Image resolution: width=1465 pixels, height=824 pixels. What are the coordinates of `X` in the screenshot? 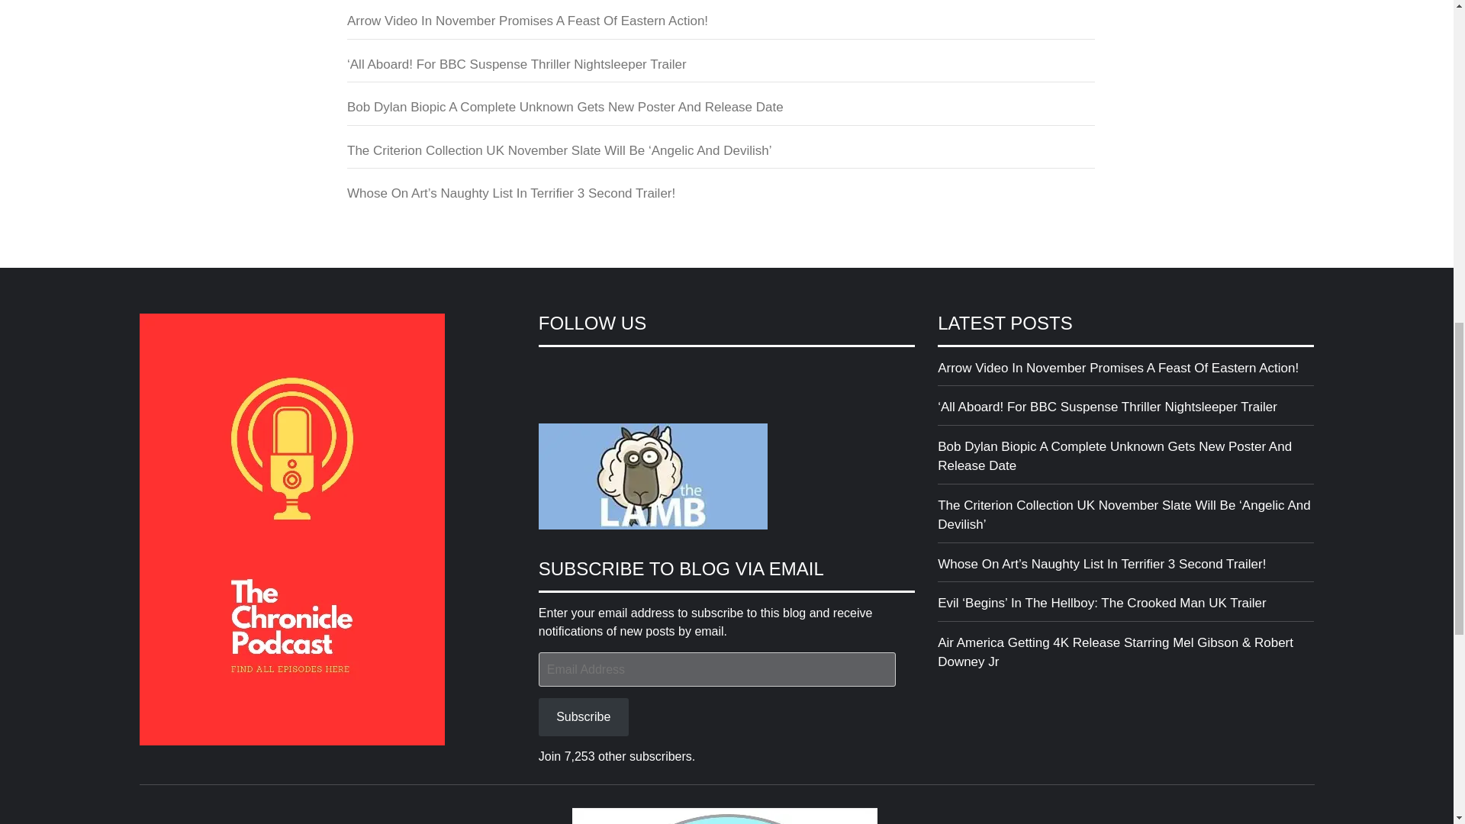 It's located at (578, 371).